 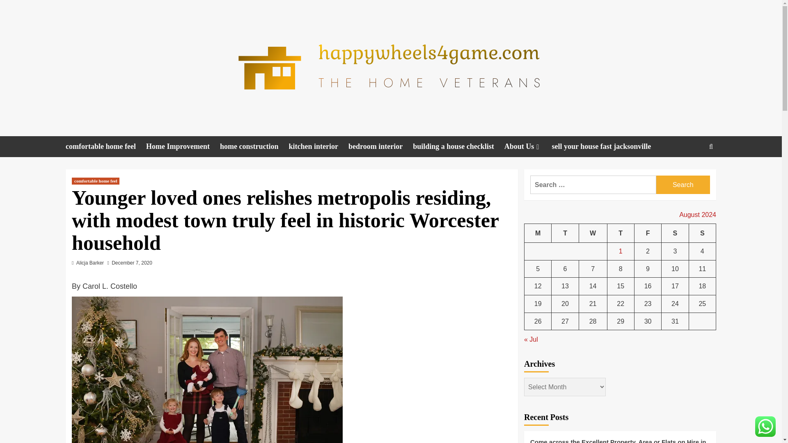 What do you see at coordinates (648, 233) in the screenshot?
I see `Friday` at bounding box center [648, 233].